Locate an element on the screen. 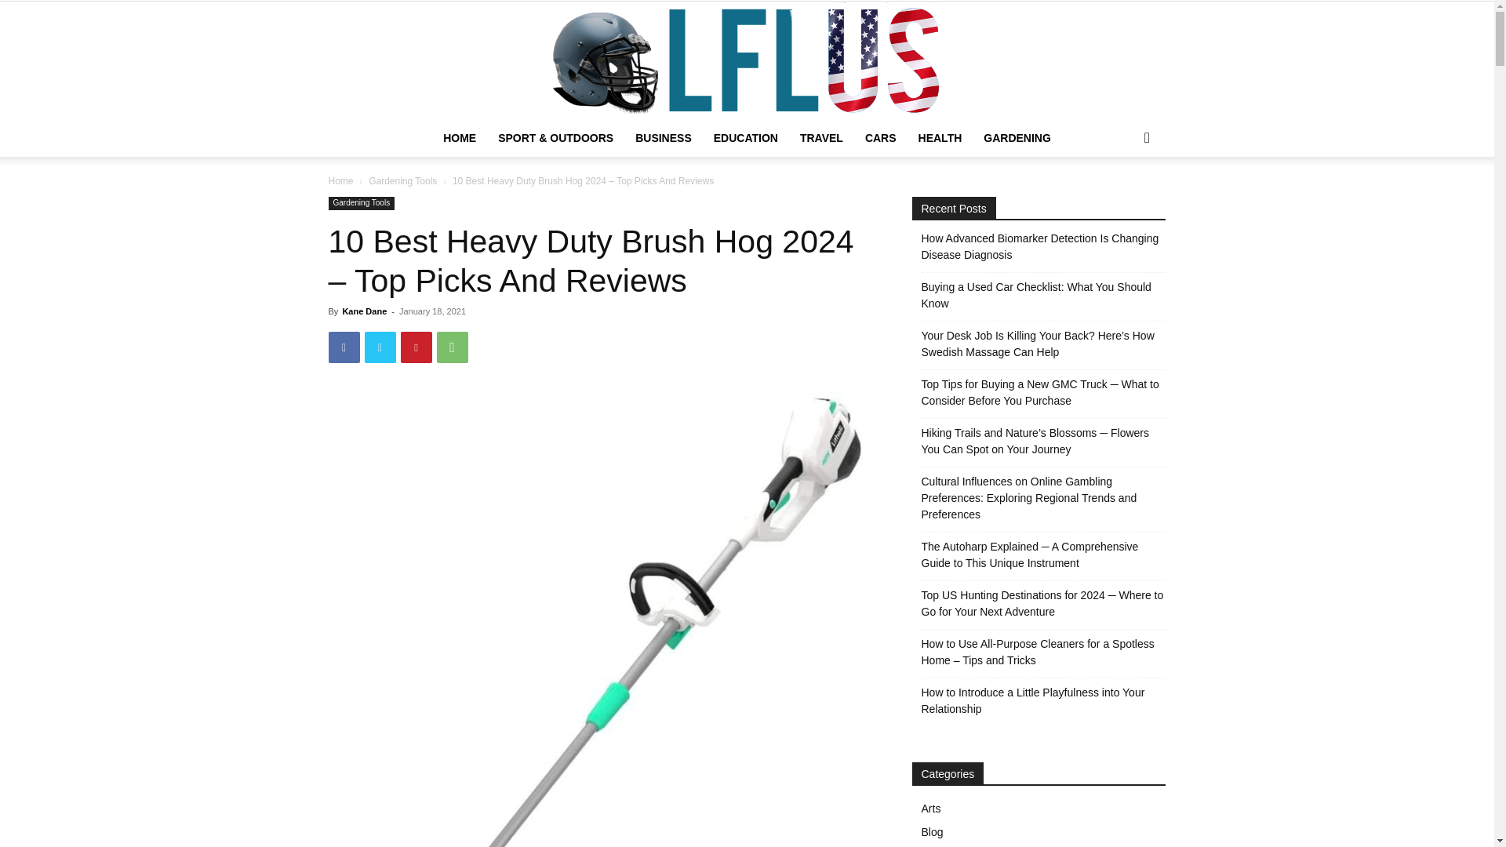 The width and height of the screenshot is (1506, 847). Search is located at coordinates (1122, 201).